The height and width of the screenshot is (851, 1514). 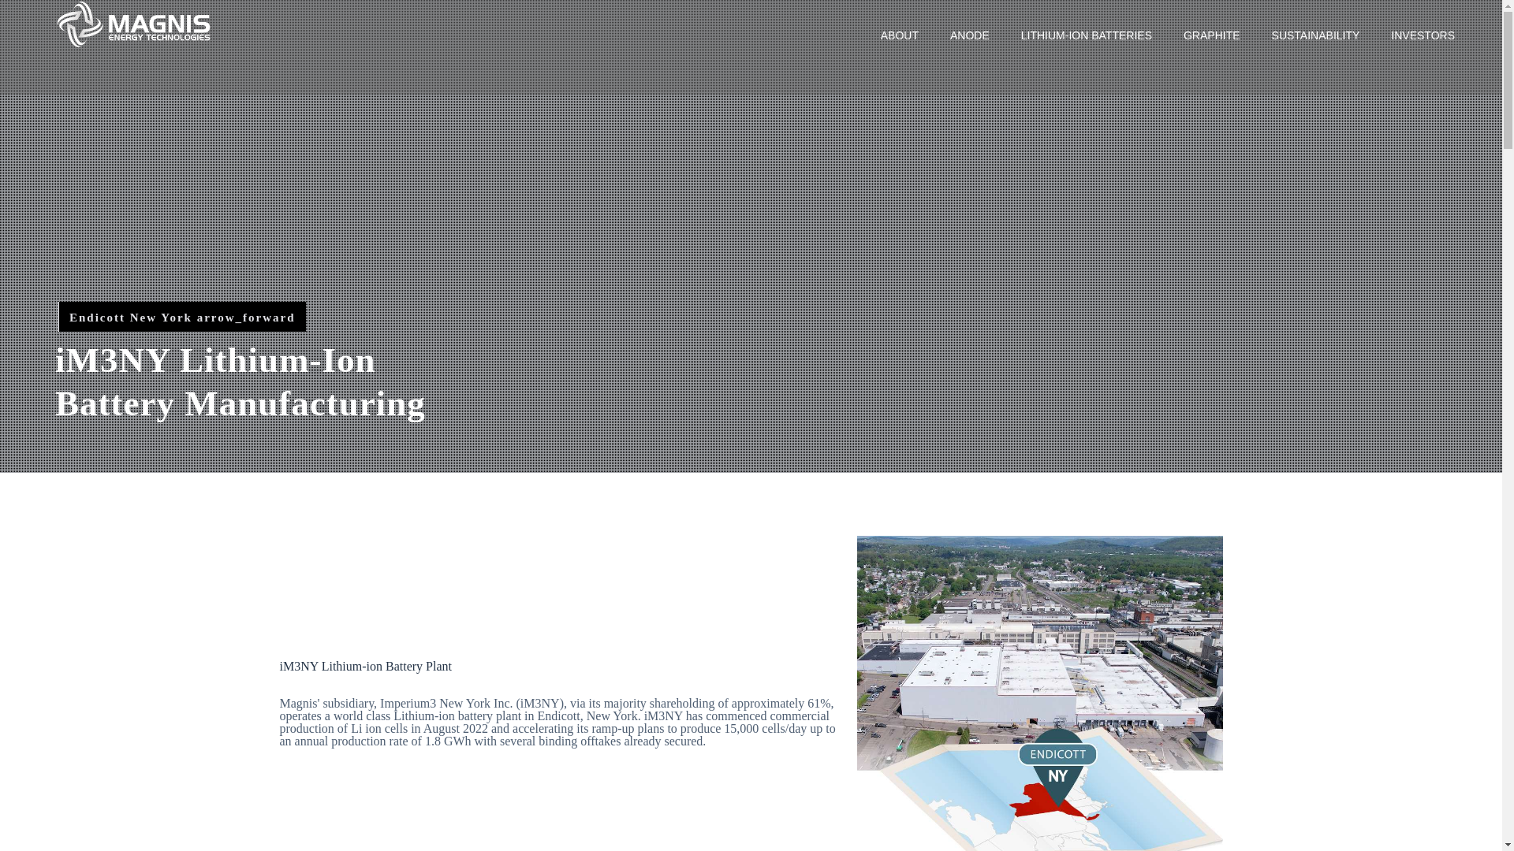 I want to click on INVESTORS, so click(x=1423, y=35).